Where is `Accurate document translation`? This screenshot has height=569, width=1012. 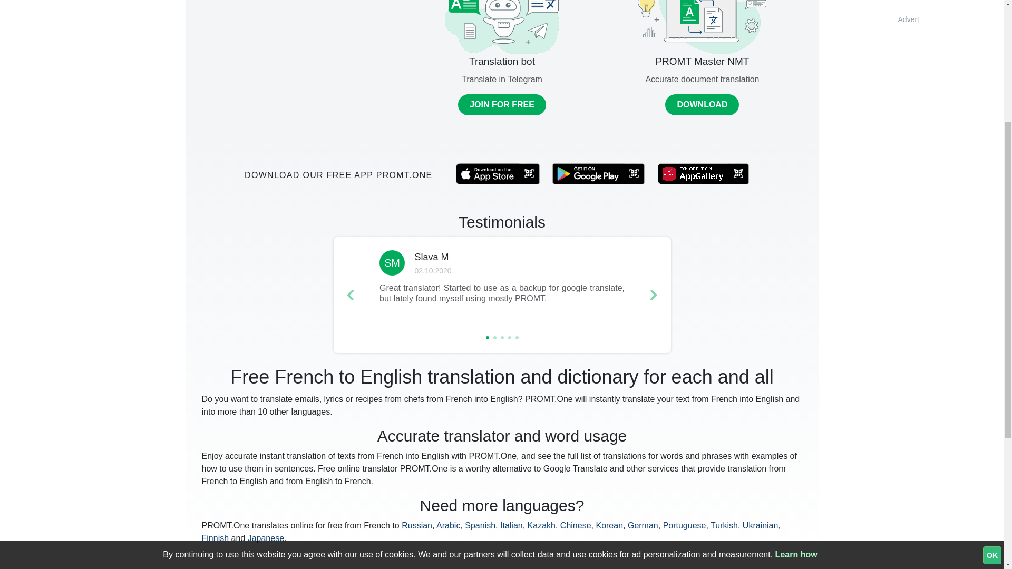
Accurate document translation is located at coordinates (702, 79).